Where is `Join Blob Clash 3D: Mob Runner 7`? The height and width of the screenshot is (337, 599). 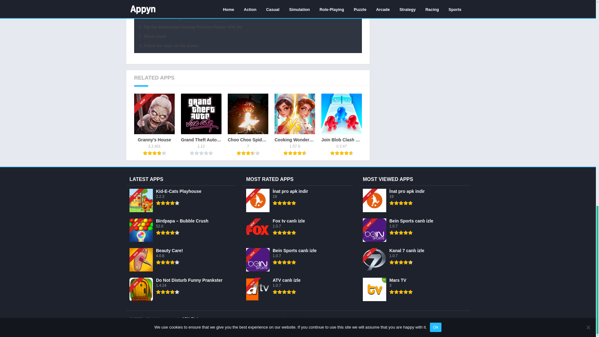 Join Blob Clash 3D: Mob Runner 7 is located at coordinates (341, 114).